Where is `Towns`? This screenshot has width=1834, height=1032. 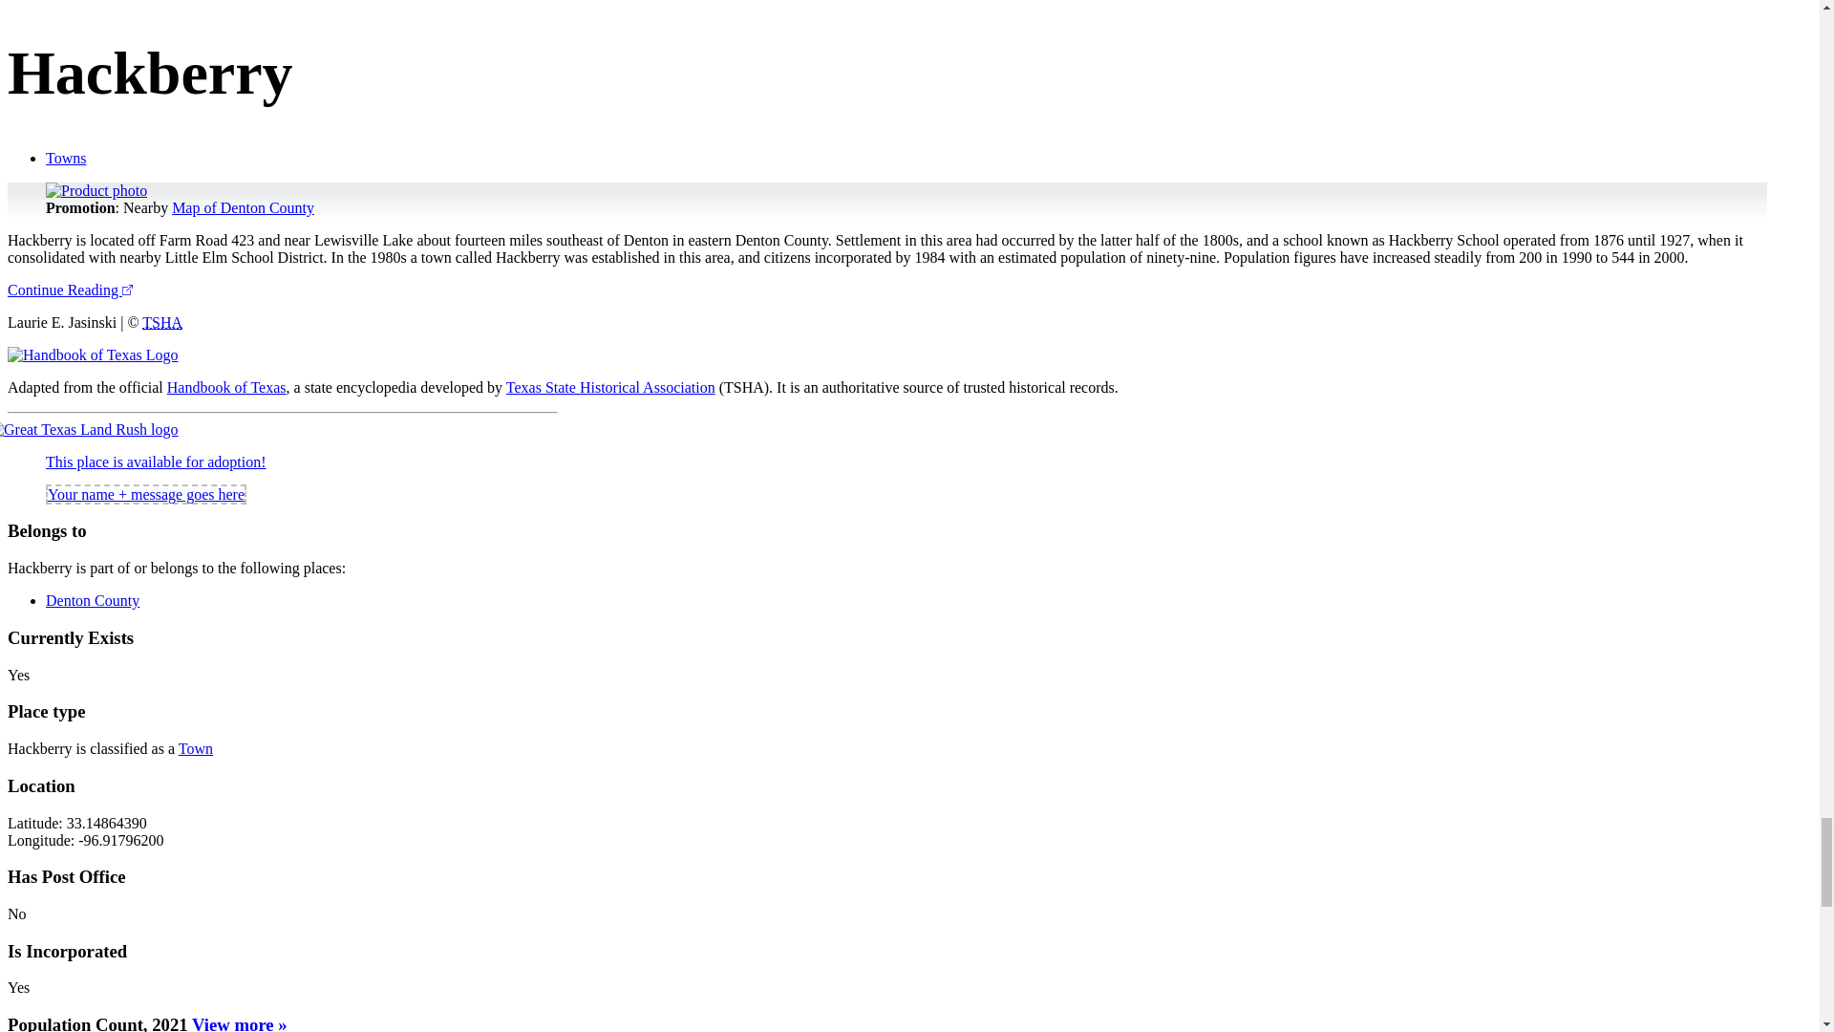
Towns is located at coordinates (66, 157).